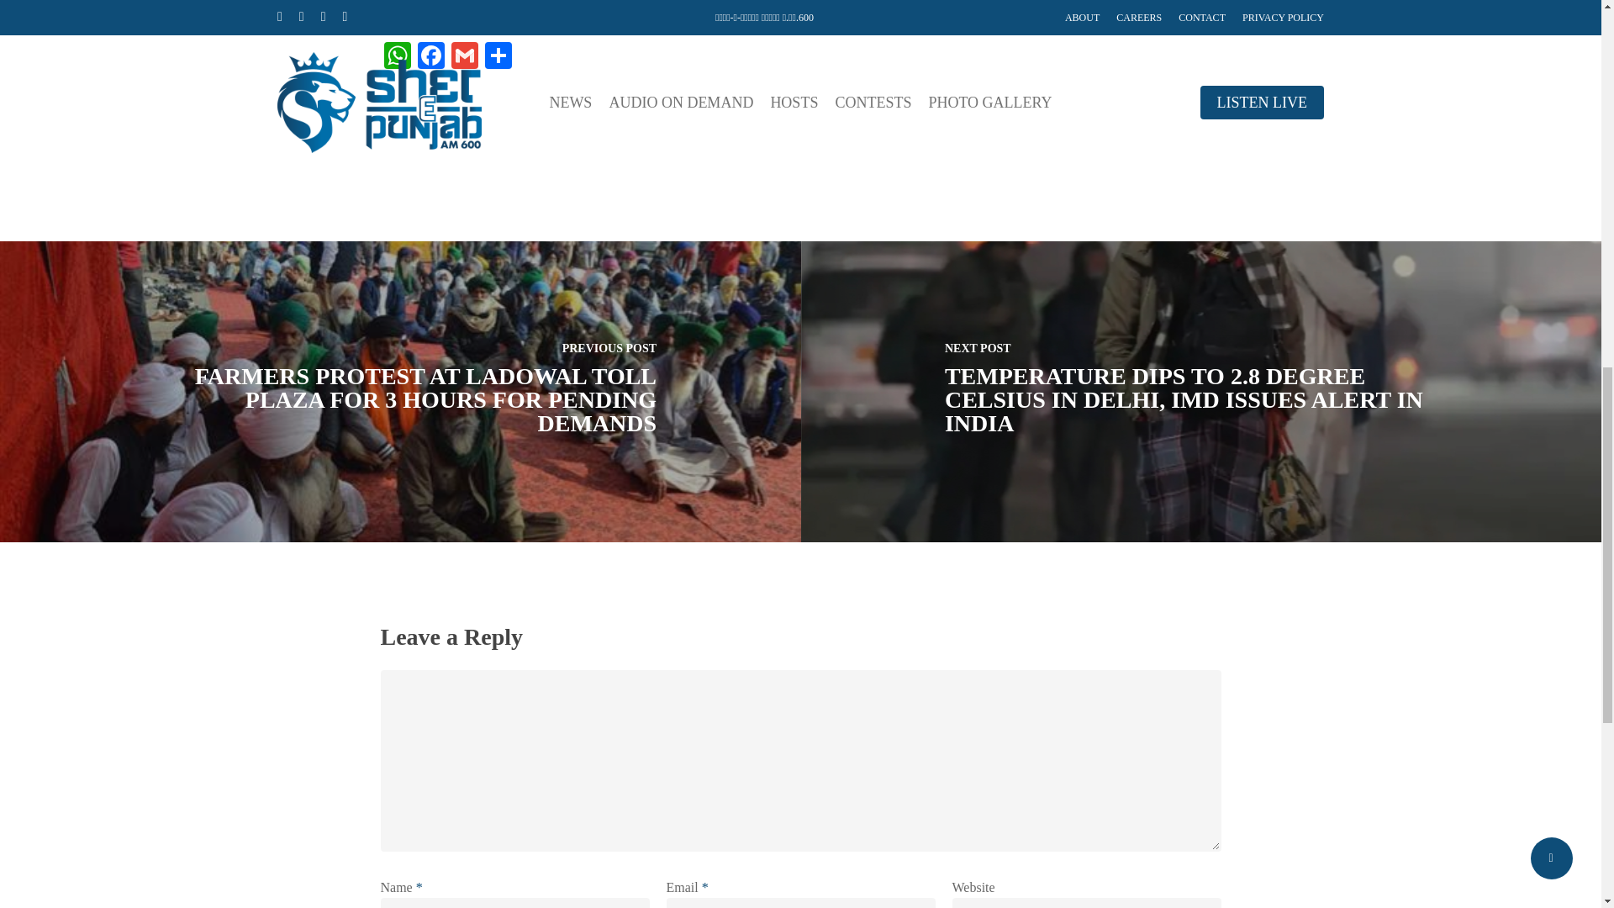 This screenshot has width=1614, height=908. I want to click on Facebook, so click(430, 57).